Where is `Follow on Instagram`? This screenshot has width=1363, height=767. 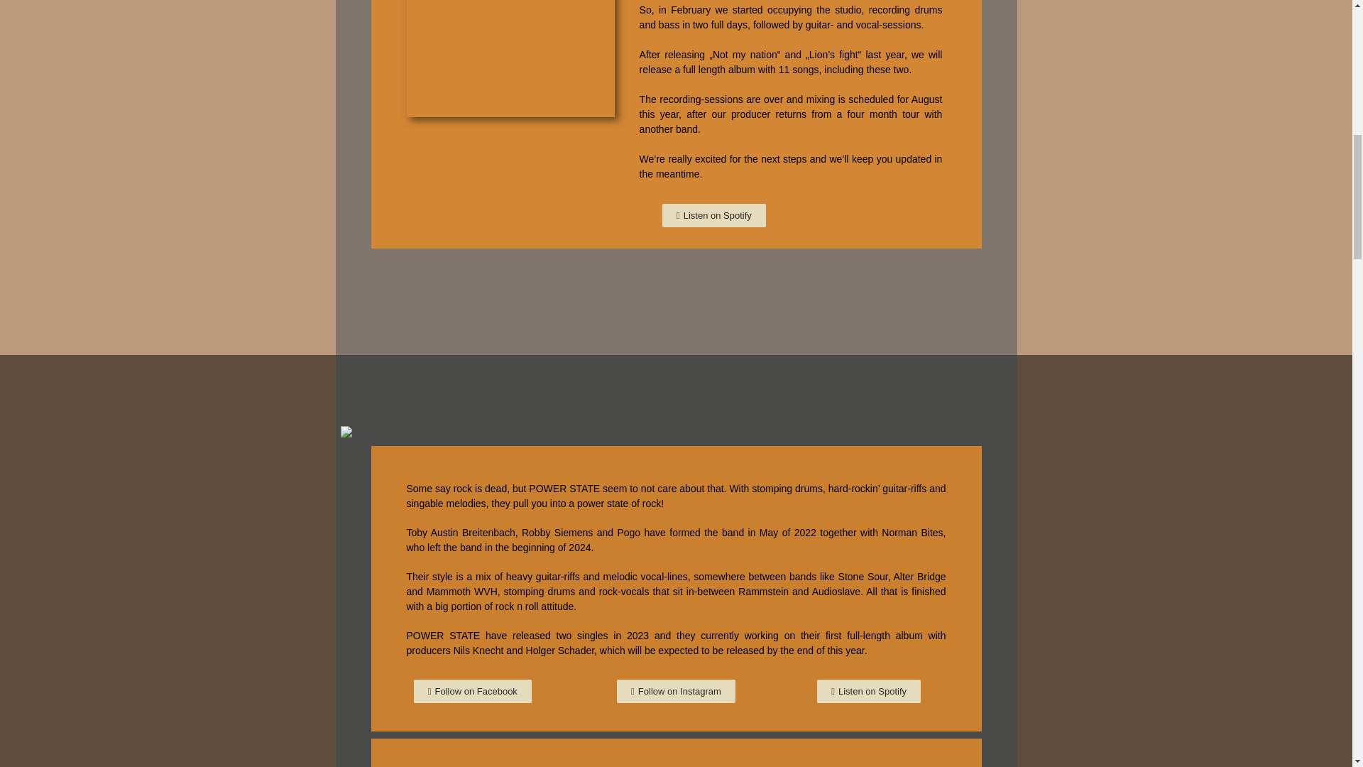 Follow on Instagram is located at coordinates (676, 691).